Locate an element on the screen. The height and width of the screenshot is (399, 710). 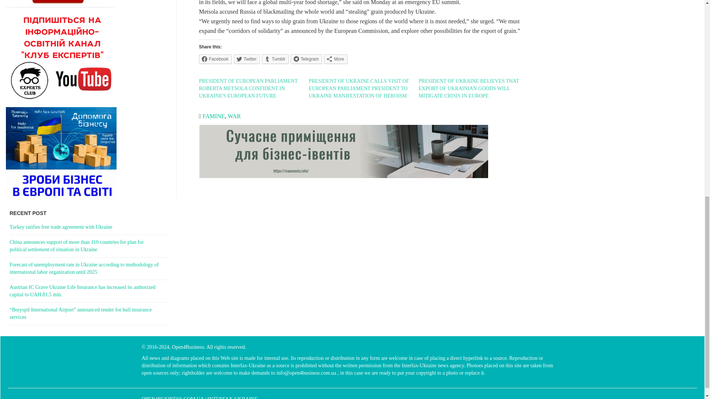
Facebook is located at coordinates (215, 59).